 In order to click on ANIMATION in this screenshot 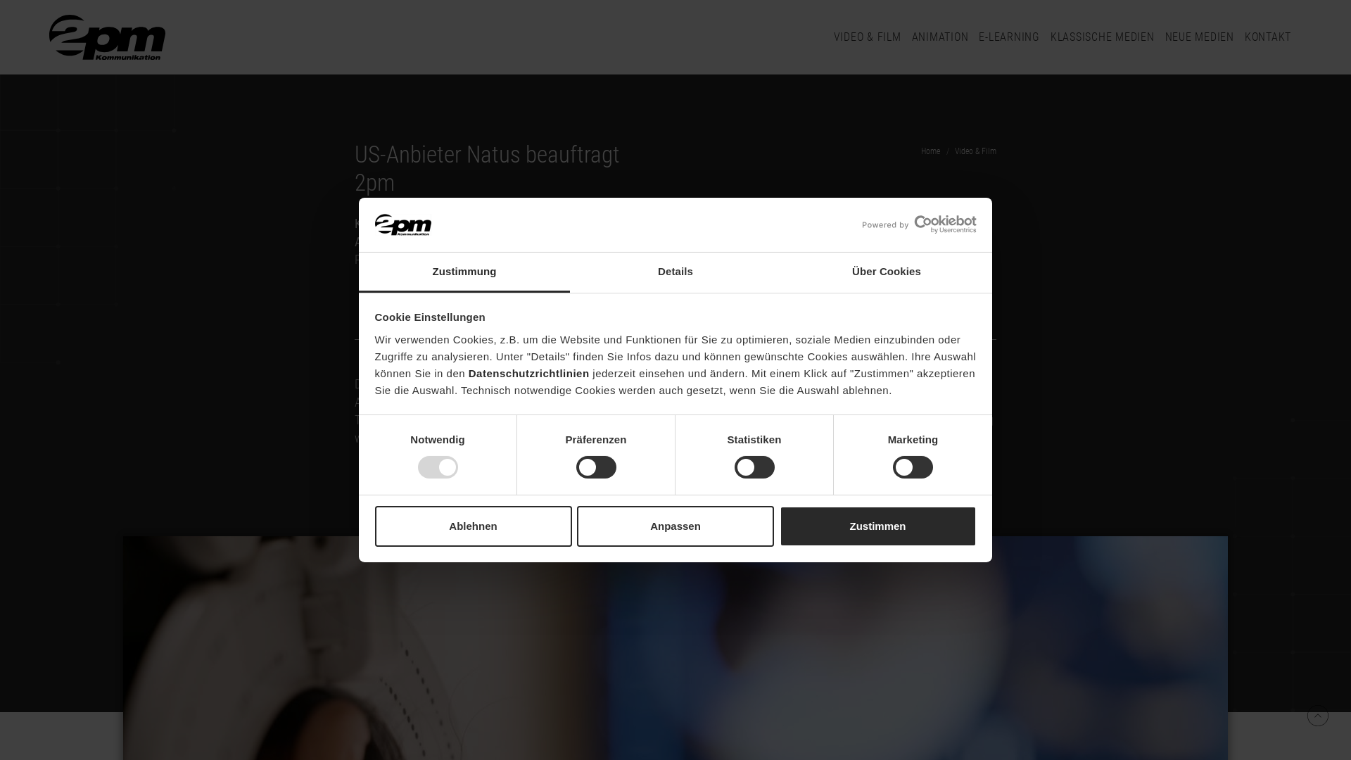, I will do `click(940, 38)`.